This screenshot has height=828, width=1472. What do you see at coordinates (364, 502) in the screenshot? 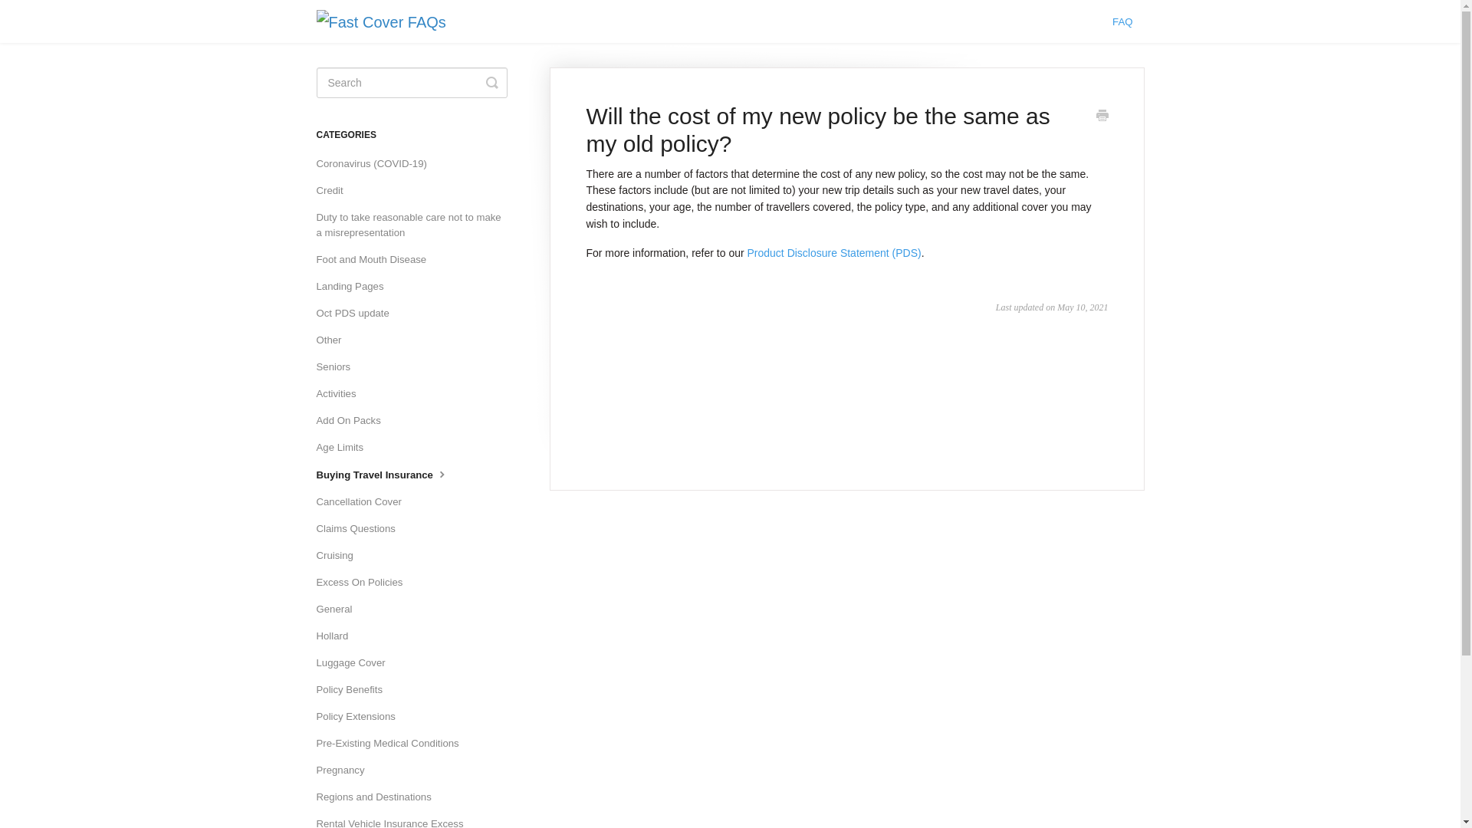
I see `Cancellation Cover` at bounding box center [364, 502].